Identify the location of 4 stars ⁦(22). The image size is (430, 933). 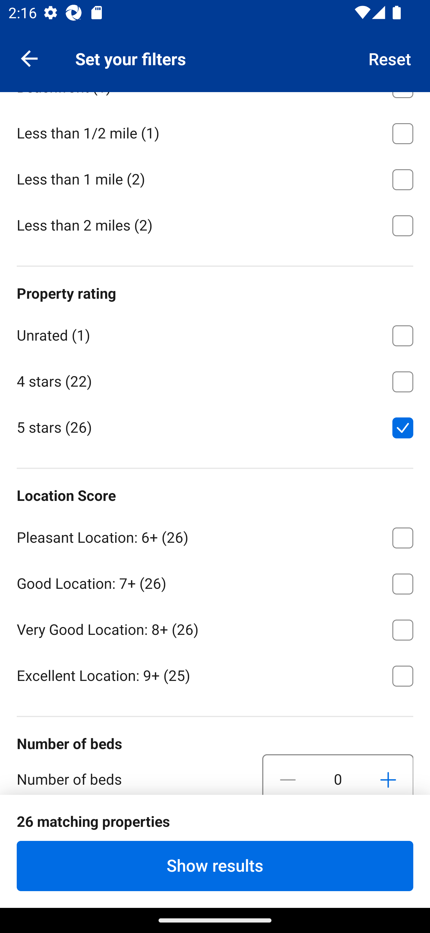
(215, 379).